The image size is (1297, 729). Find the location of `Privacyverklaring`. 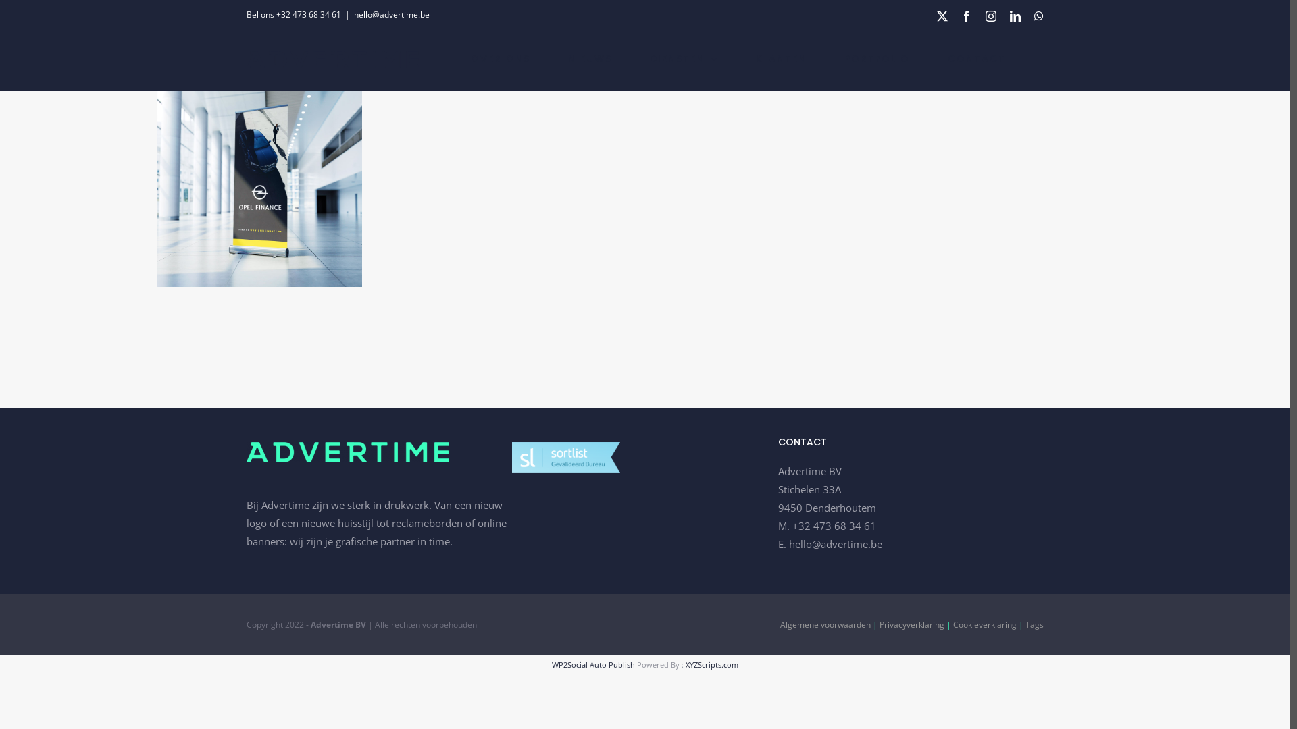

Privacyverklaring is located at coordinates (912, 625).